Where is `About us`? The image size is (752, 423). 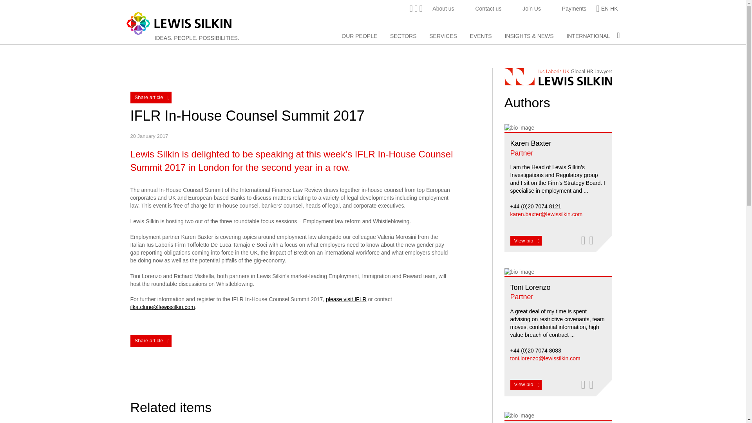 About us is located at coordinates (443, 9).